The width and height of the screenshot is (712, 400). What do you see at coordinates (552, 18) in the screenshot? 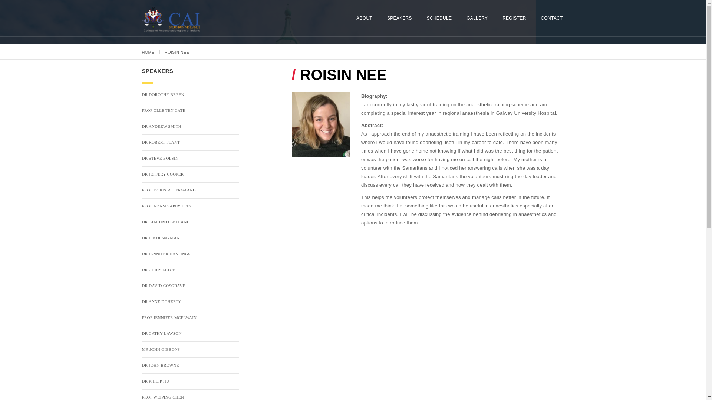
I see `CONTACT` at bounding box center [552, 18].